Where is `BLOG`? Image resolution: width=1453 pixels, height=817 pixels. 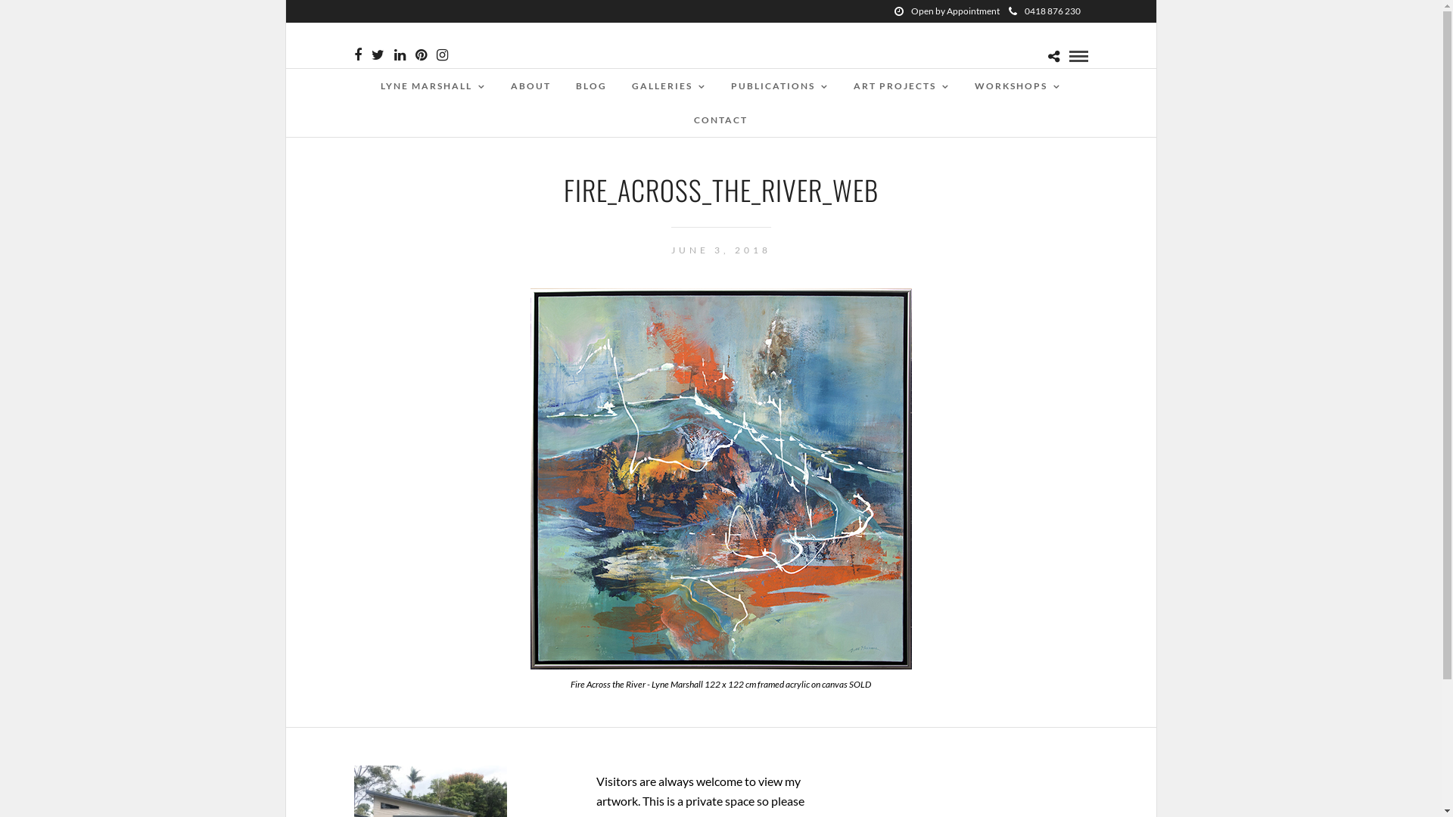
BLOG is located at coordinates (592, 86).